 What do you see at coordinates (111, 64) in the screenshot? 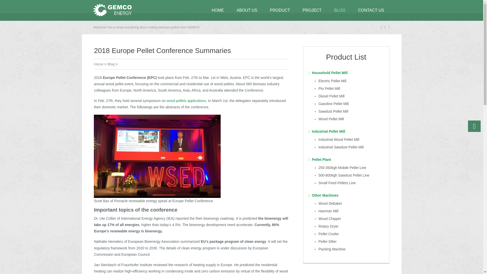
I see `Blog` at bounding box center [111, 64].